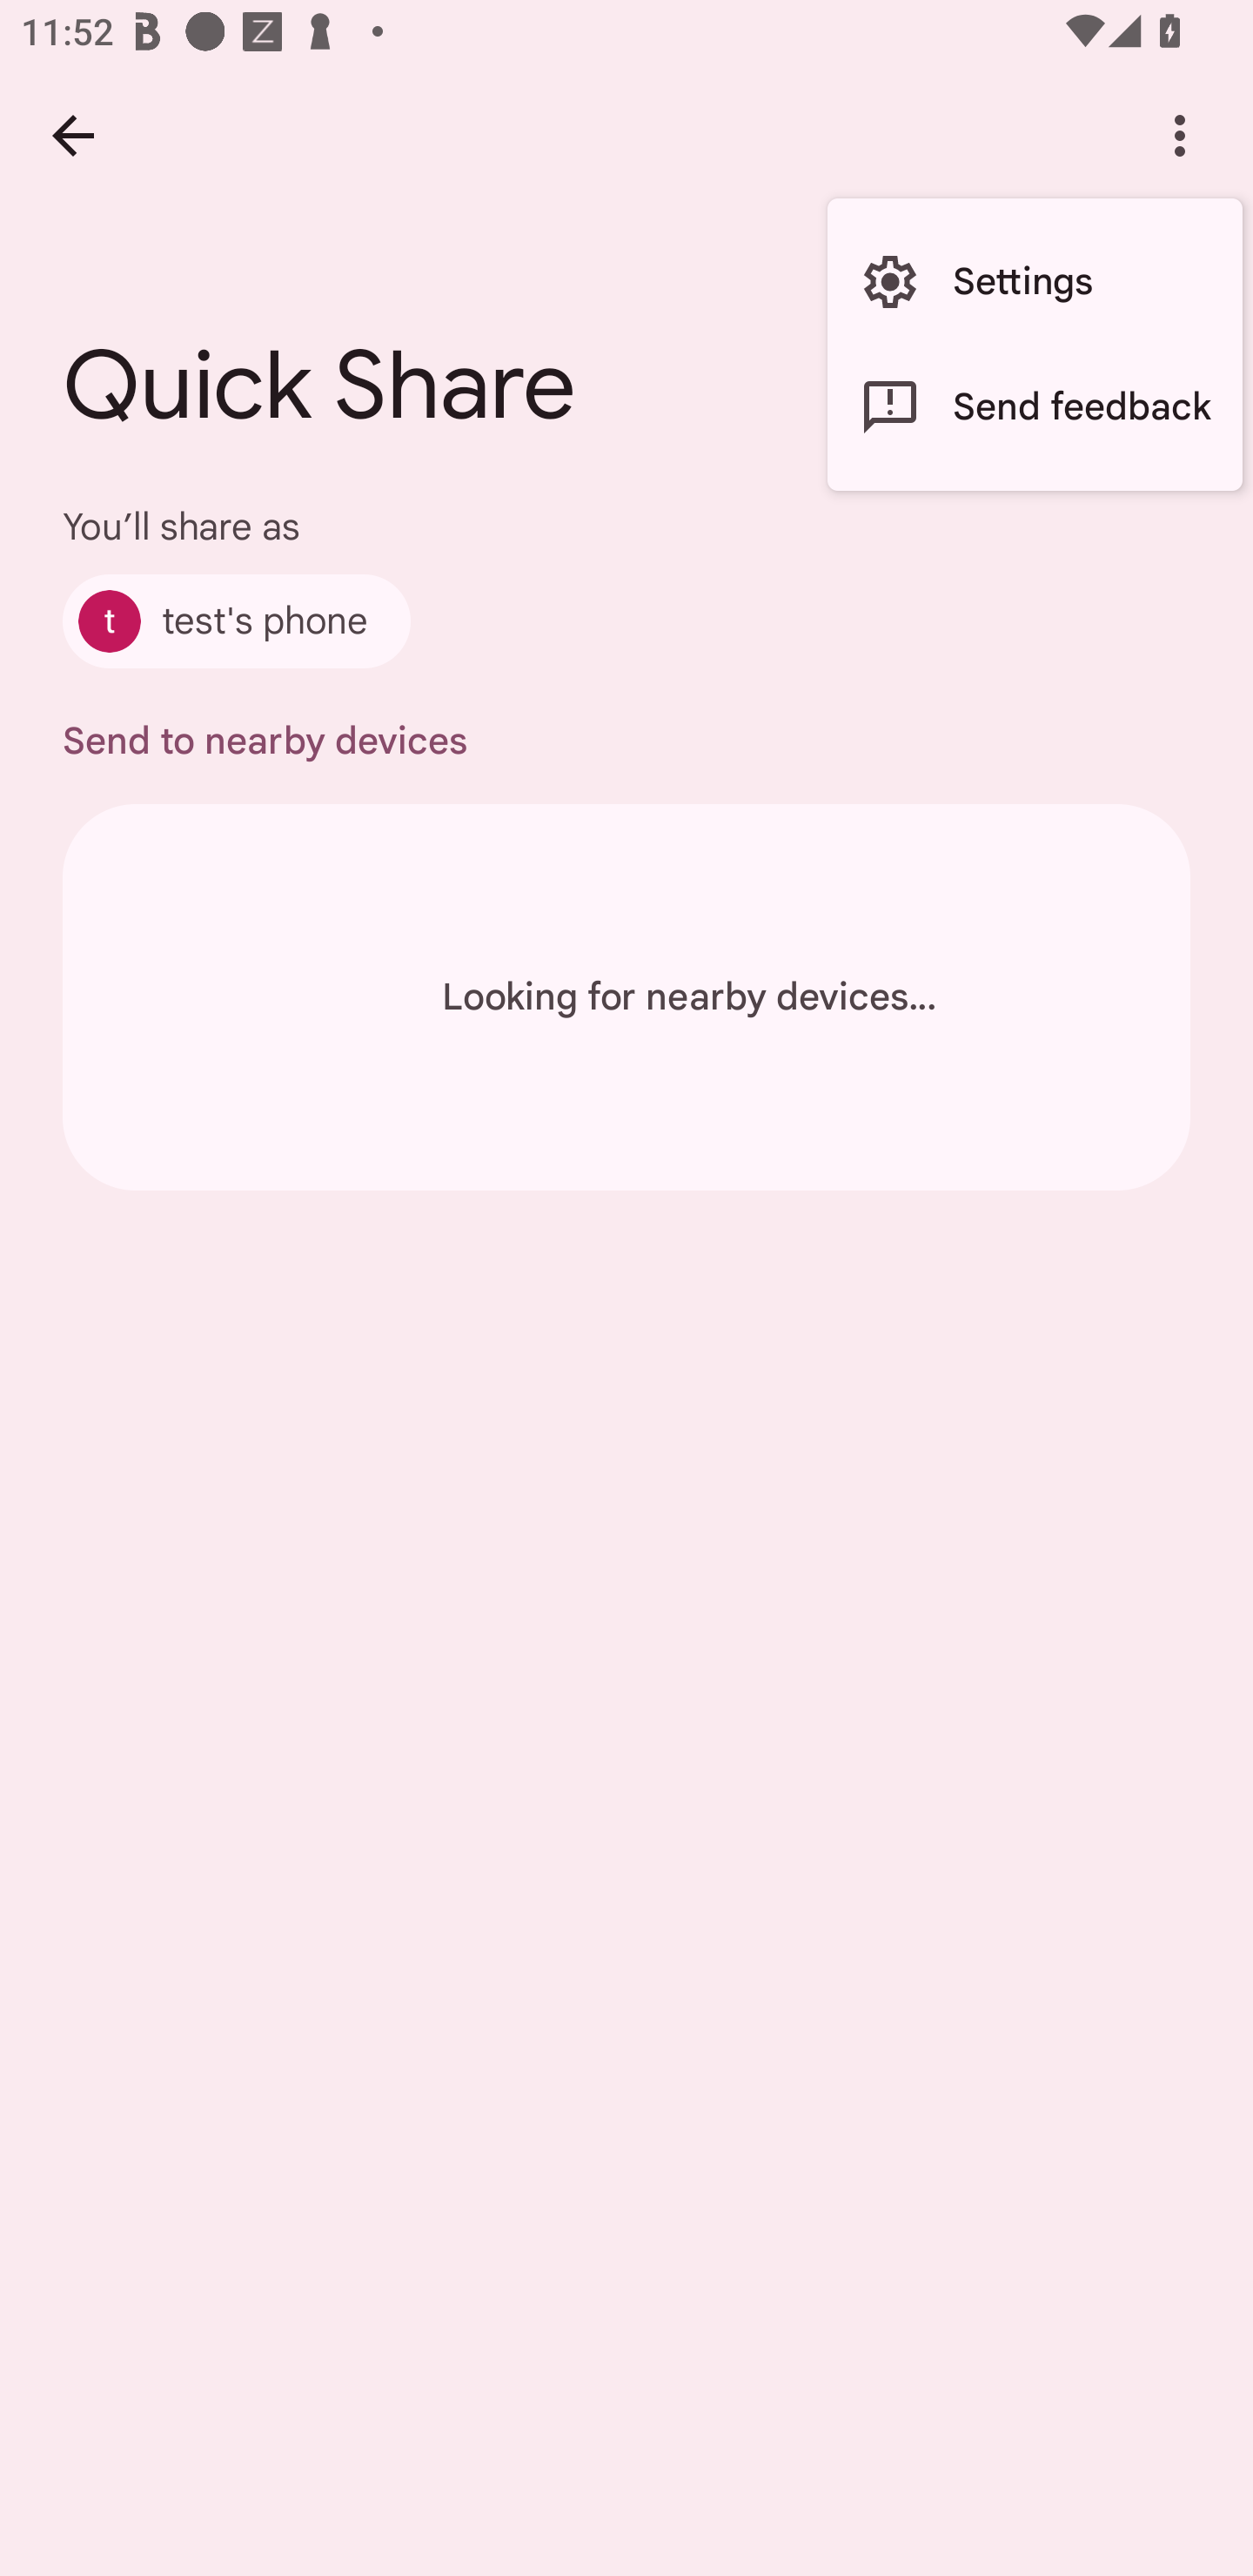  What do you see at coordinates (1035, 406) in the screenshot?
I see `Send feedback` at bounding box center [1035, 406].